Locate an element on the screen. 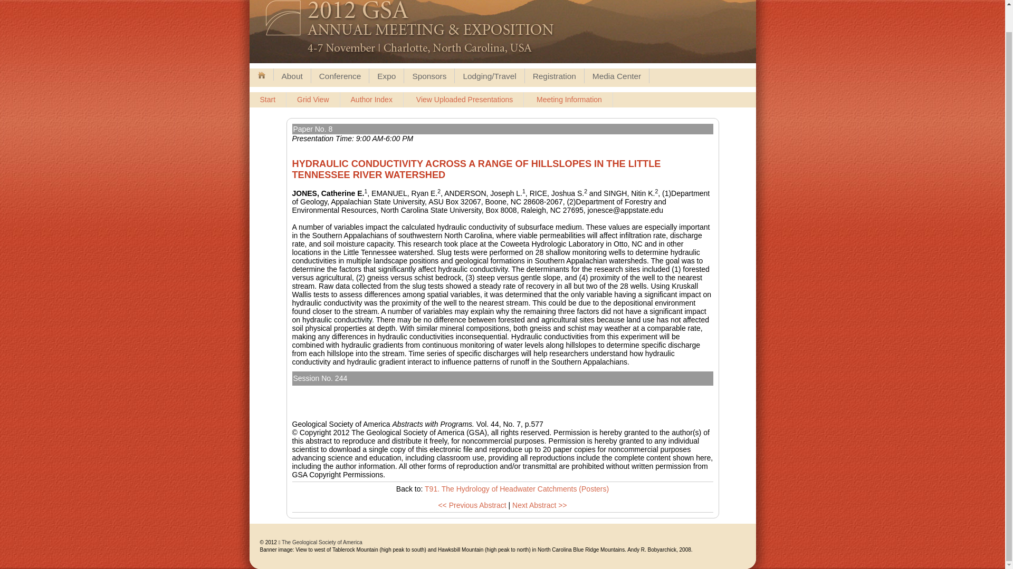 Image resolution: width=1013 pixels, height=569 pixels. Registration is located at coordinates (554, 75).